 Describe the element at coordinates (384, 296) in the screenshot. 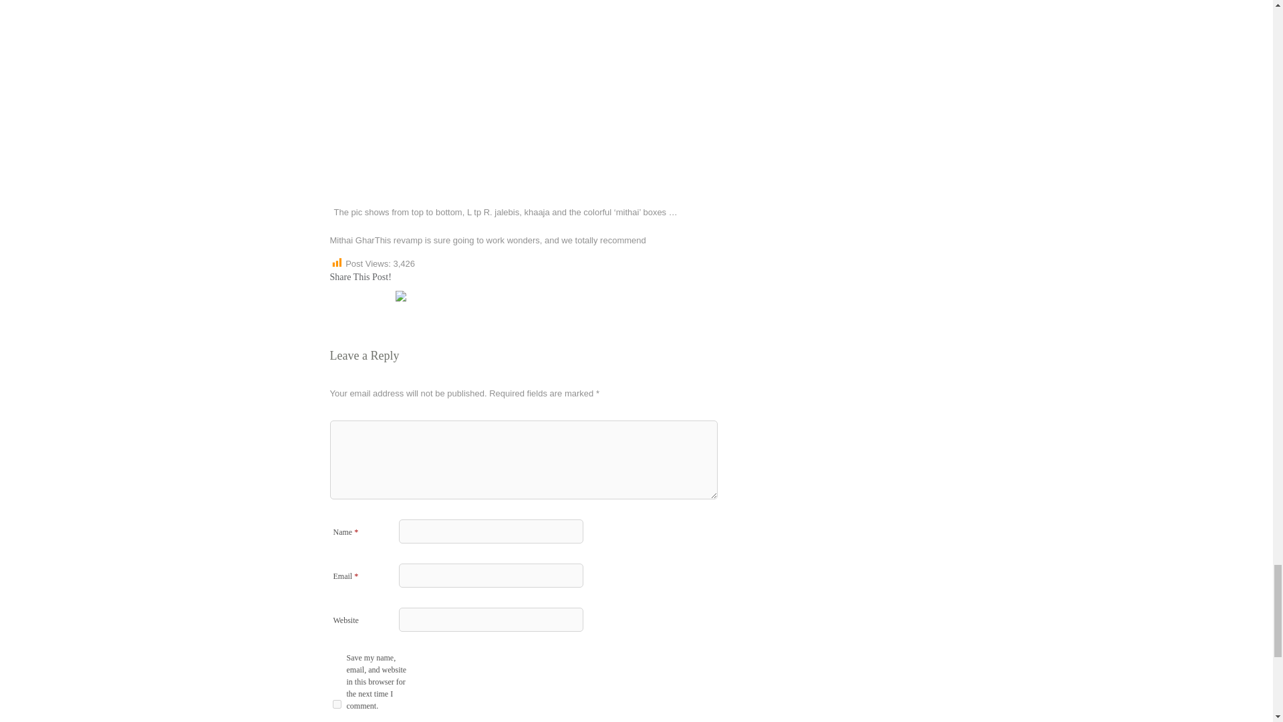

I see `Print` at that location.